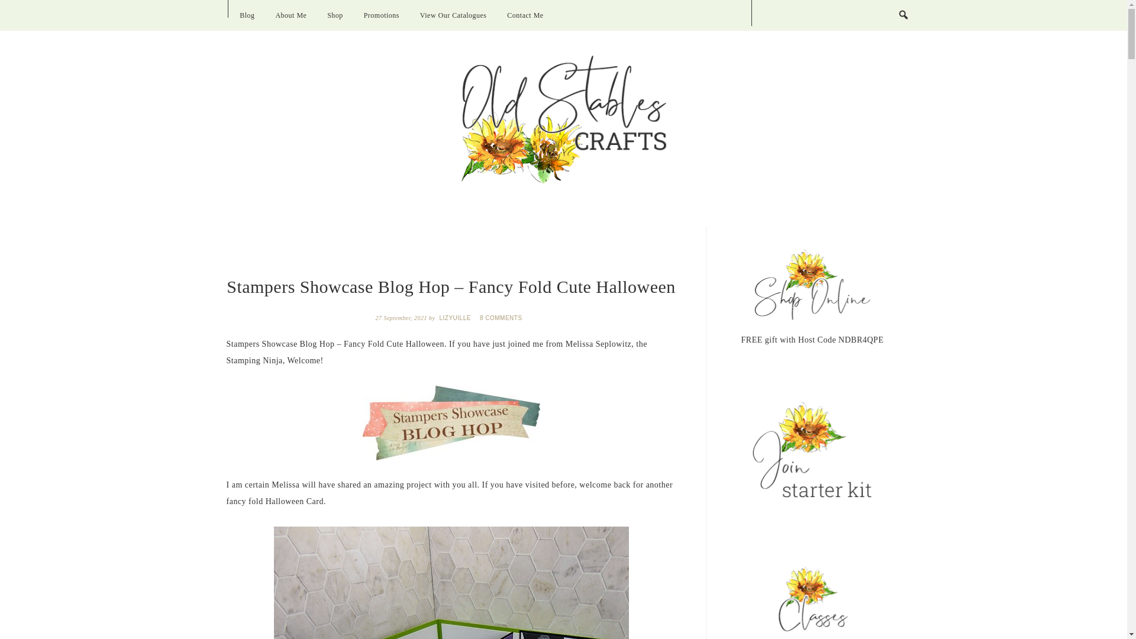 Image resolution: width=1136 pixels, height=639 pixels. I want to click on 8 COMMENTS, so click(502, 318).